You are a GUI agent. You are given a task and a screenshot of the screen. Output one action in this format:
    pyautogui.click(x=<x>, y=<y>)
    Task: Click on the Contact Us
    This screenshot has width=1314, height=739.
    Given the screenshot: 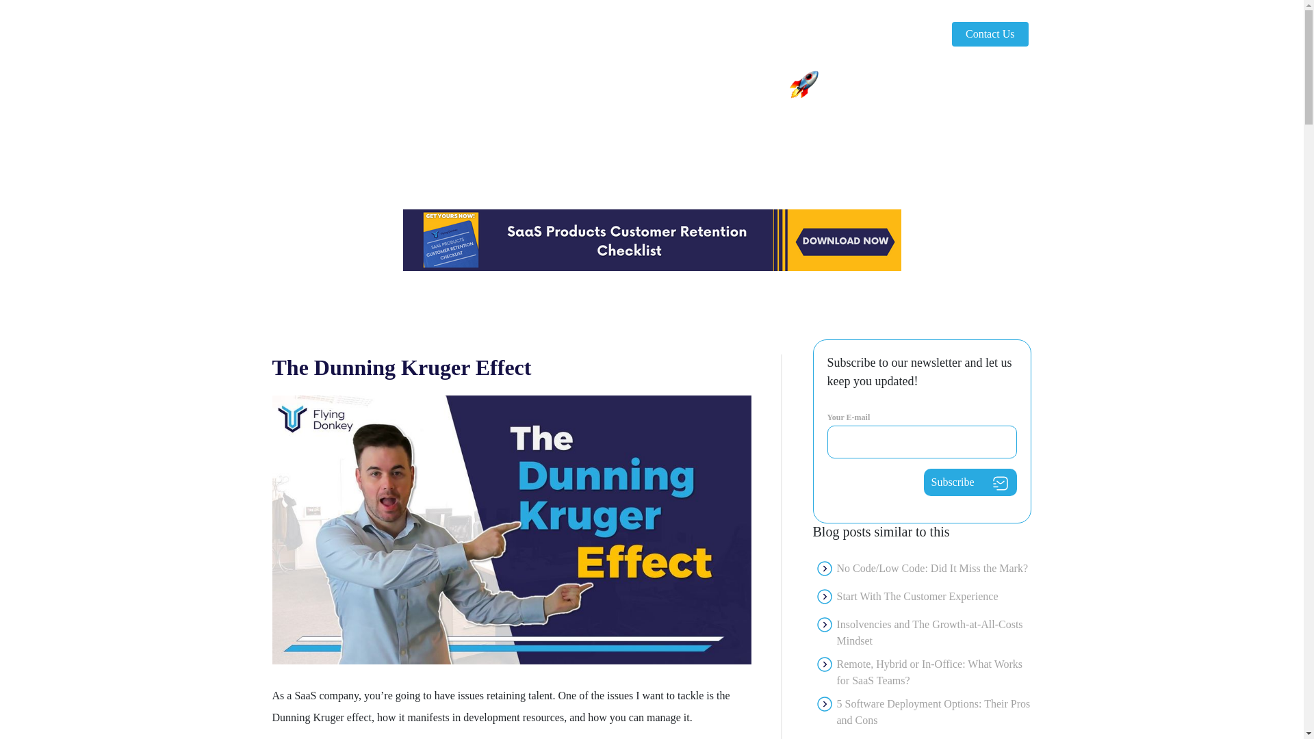 What is the action you would take?
    pyautogui.click(x=990, y=34)
    